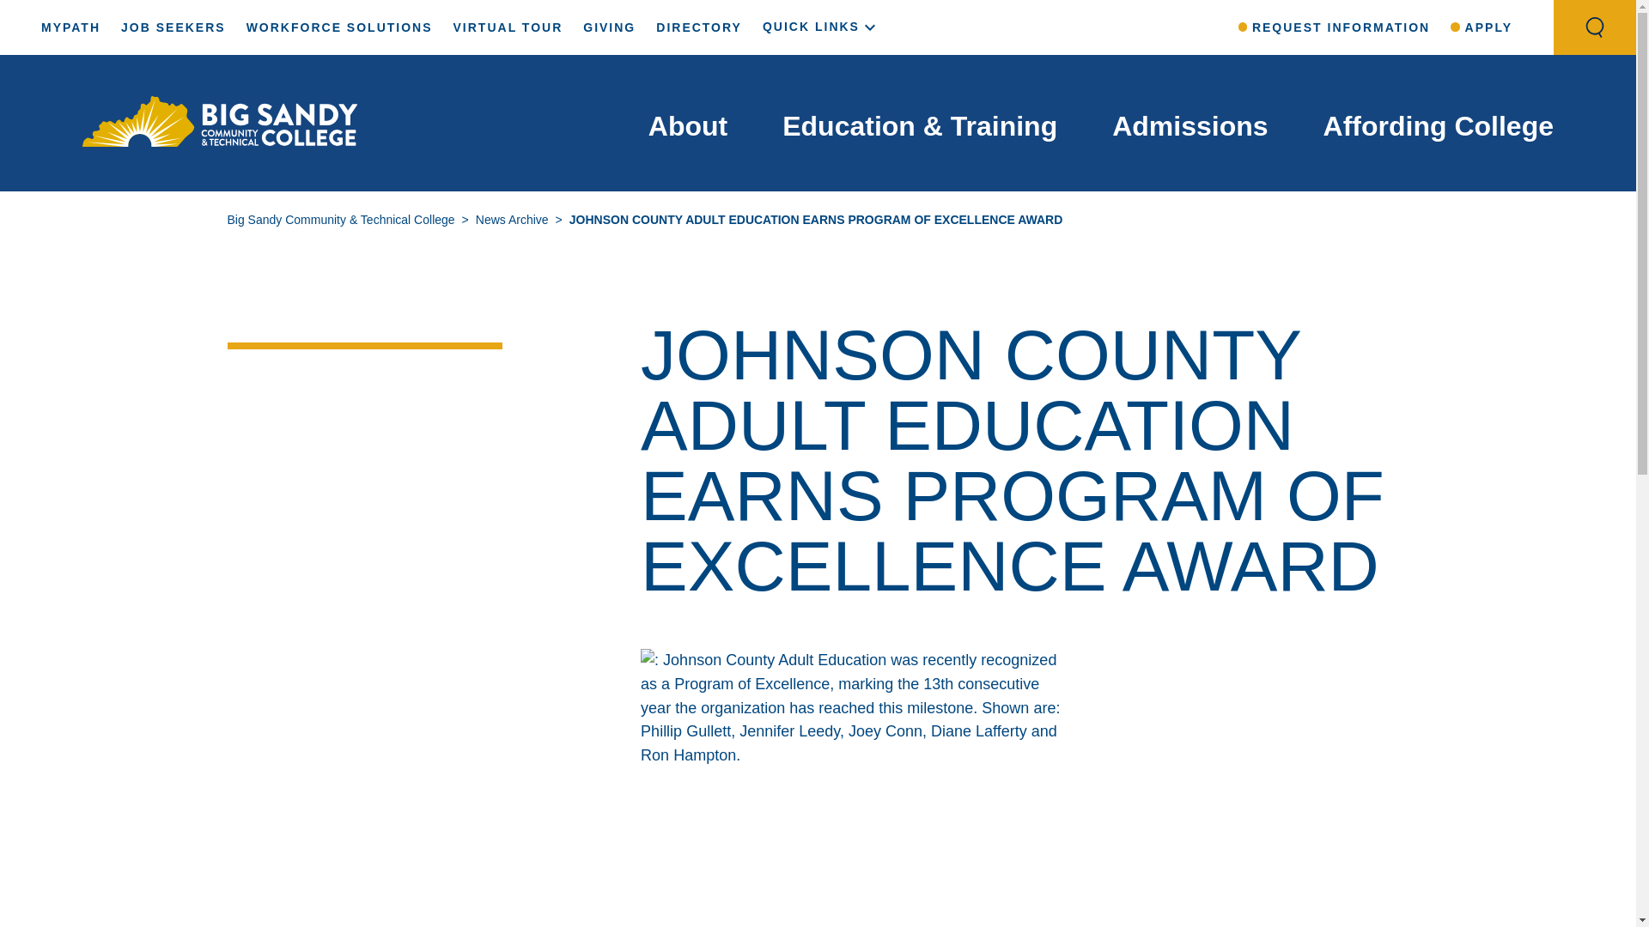 The height and width of the screenshot is (927, 1649). Describe the element at coordinates (821, 26) in the screenshot. I see `QUICK LINKS` at that location.